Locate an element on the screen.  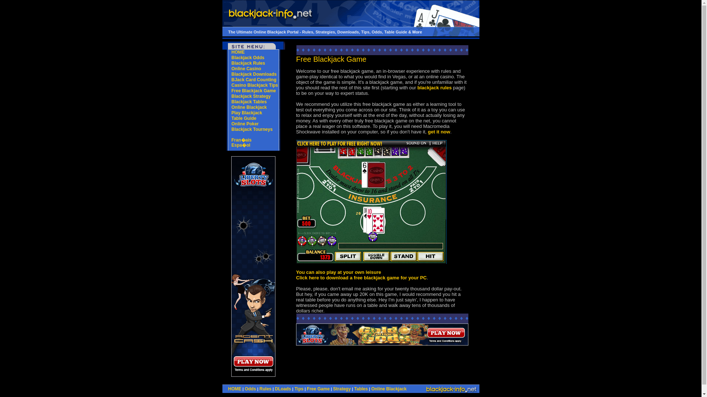
Blackjack Odds is located at coordinates (247, 58).